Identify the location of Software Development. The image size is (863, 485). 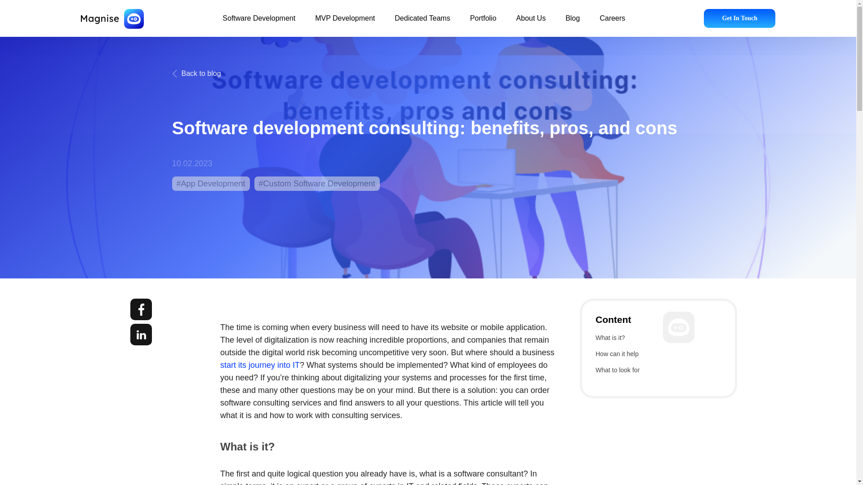
(259, 23).